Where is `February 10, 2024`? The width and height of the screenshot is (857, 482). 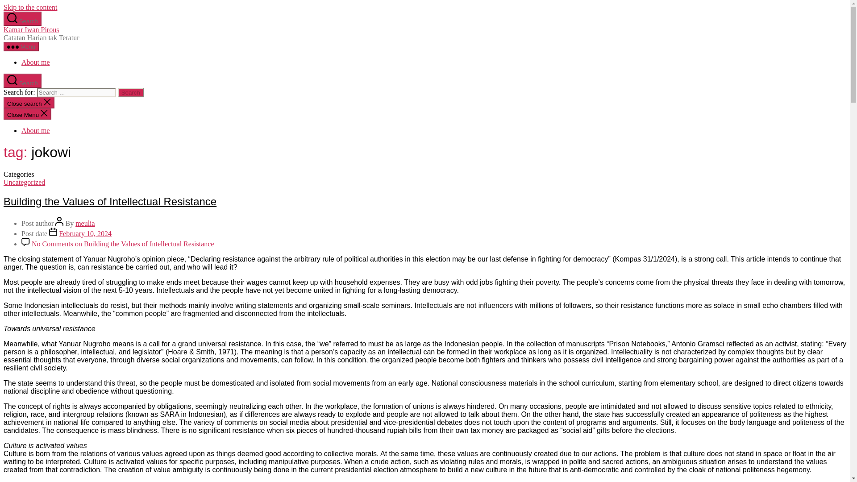 February 10, 2024 is located at coordinates (85, 234).